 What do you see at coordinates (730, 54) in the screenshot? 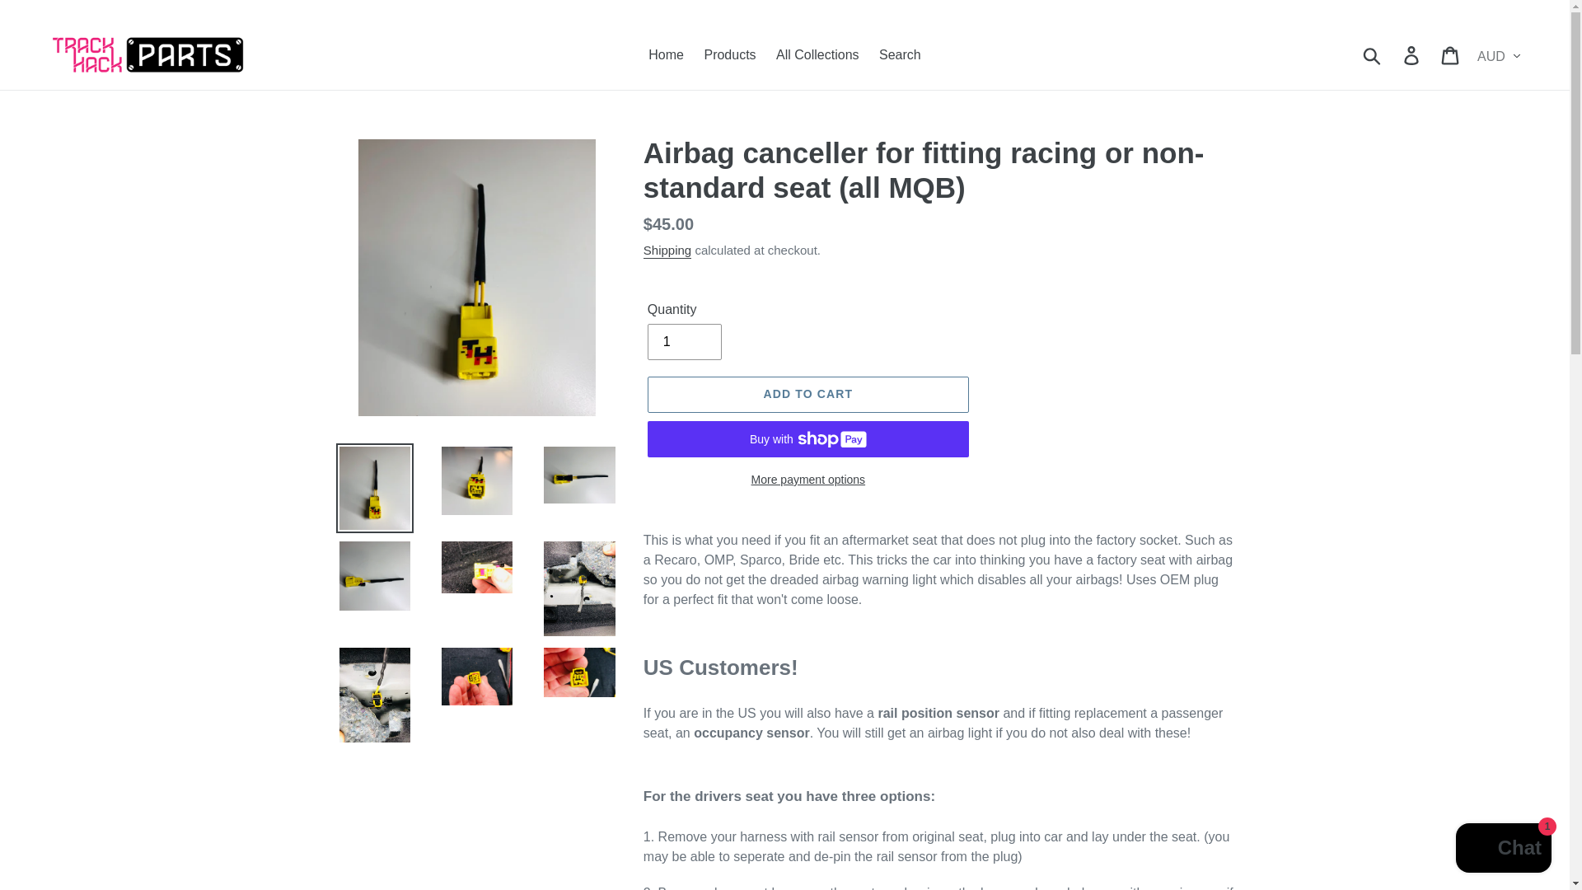
I see `Products` at bounding box center [730, 54].